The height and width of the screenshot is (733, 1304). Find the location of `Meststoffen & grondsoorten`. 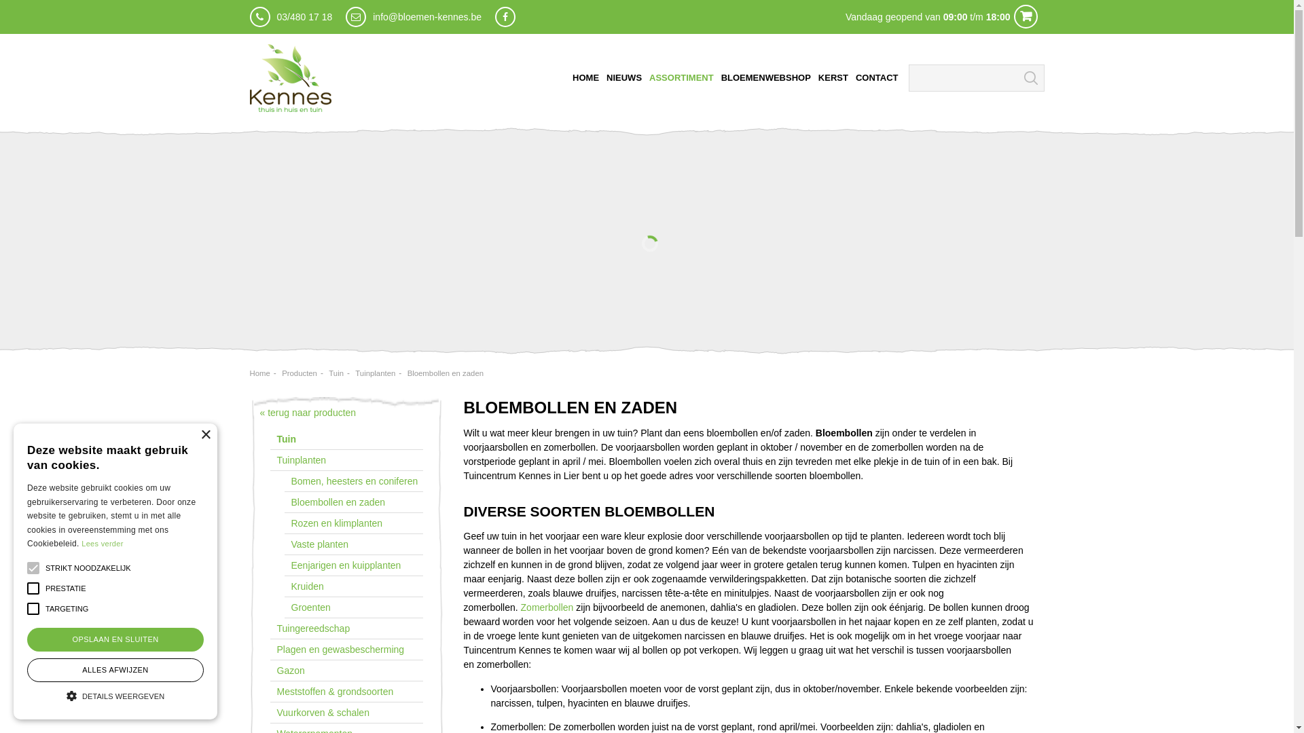

Meststoffen & grondsoorten is located at coordinates (346, 692).